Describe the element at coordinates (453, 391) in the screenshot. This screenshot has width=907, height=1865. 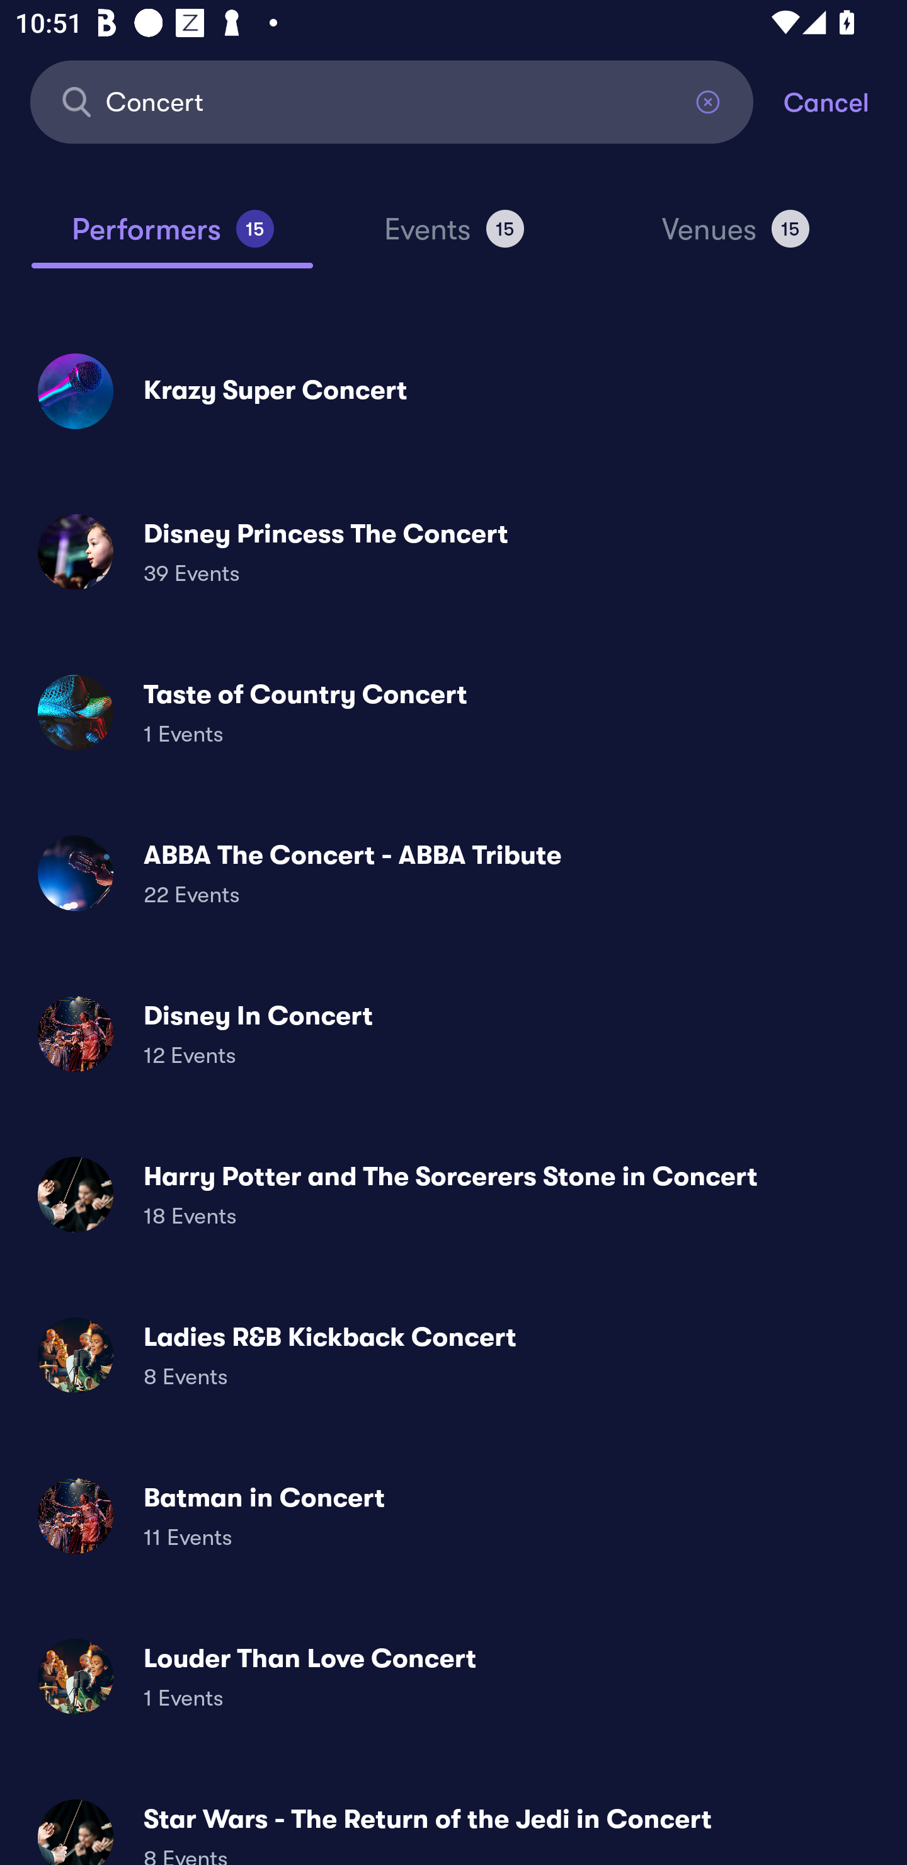
I see `Krazy Super Concert` at that location.